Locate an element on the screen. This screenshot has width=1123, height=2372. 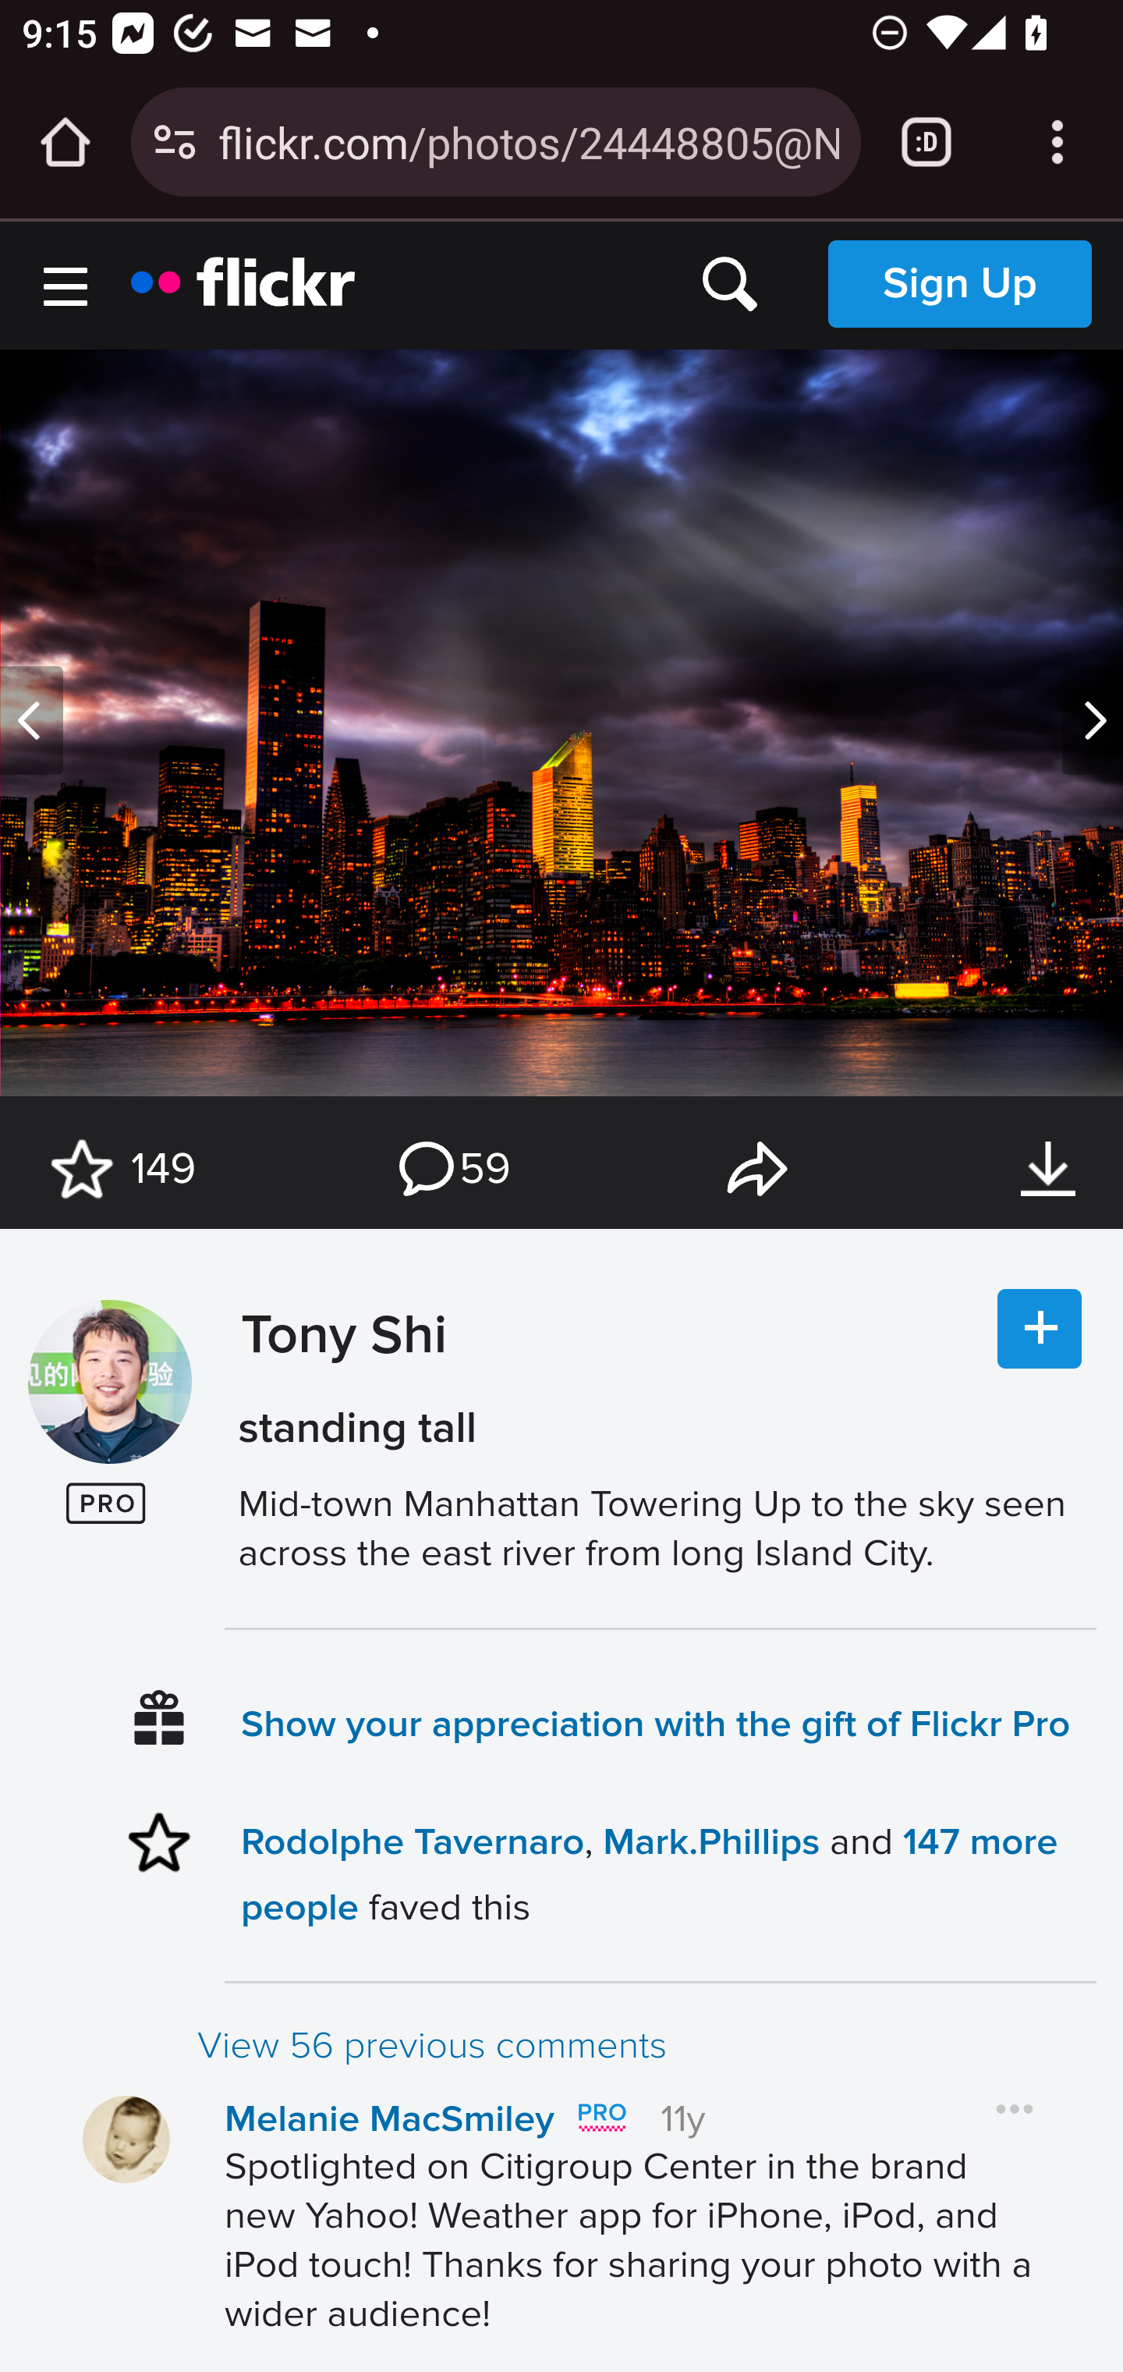
Download this photo is located at coordinates (1047, 1169).